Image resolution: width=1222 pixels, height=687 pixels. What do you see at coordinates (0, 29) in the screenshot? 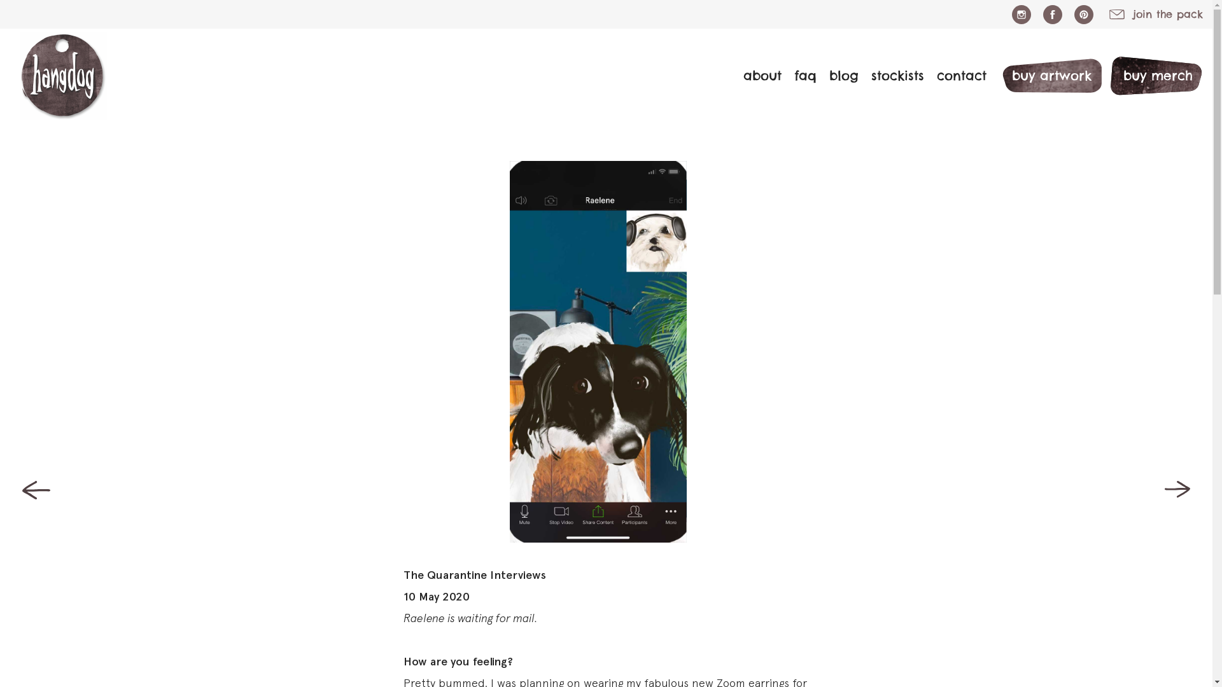
I see `Skip to content` at bounding box center [0, 29].